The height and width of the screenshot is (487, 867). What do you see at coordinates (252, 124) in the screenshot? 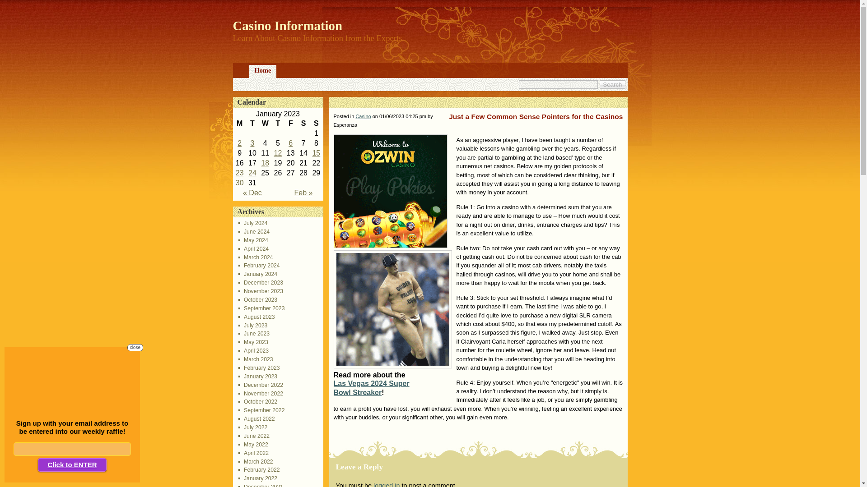
I see `Tuesday` at bounding box center [252, 124].